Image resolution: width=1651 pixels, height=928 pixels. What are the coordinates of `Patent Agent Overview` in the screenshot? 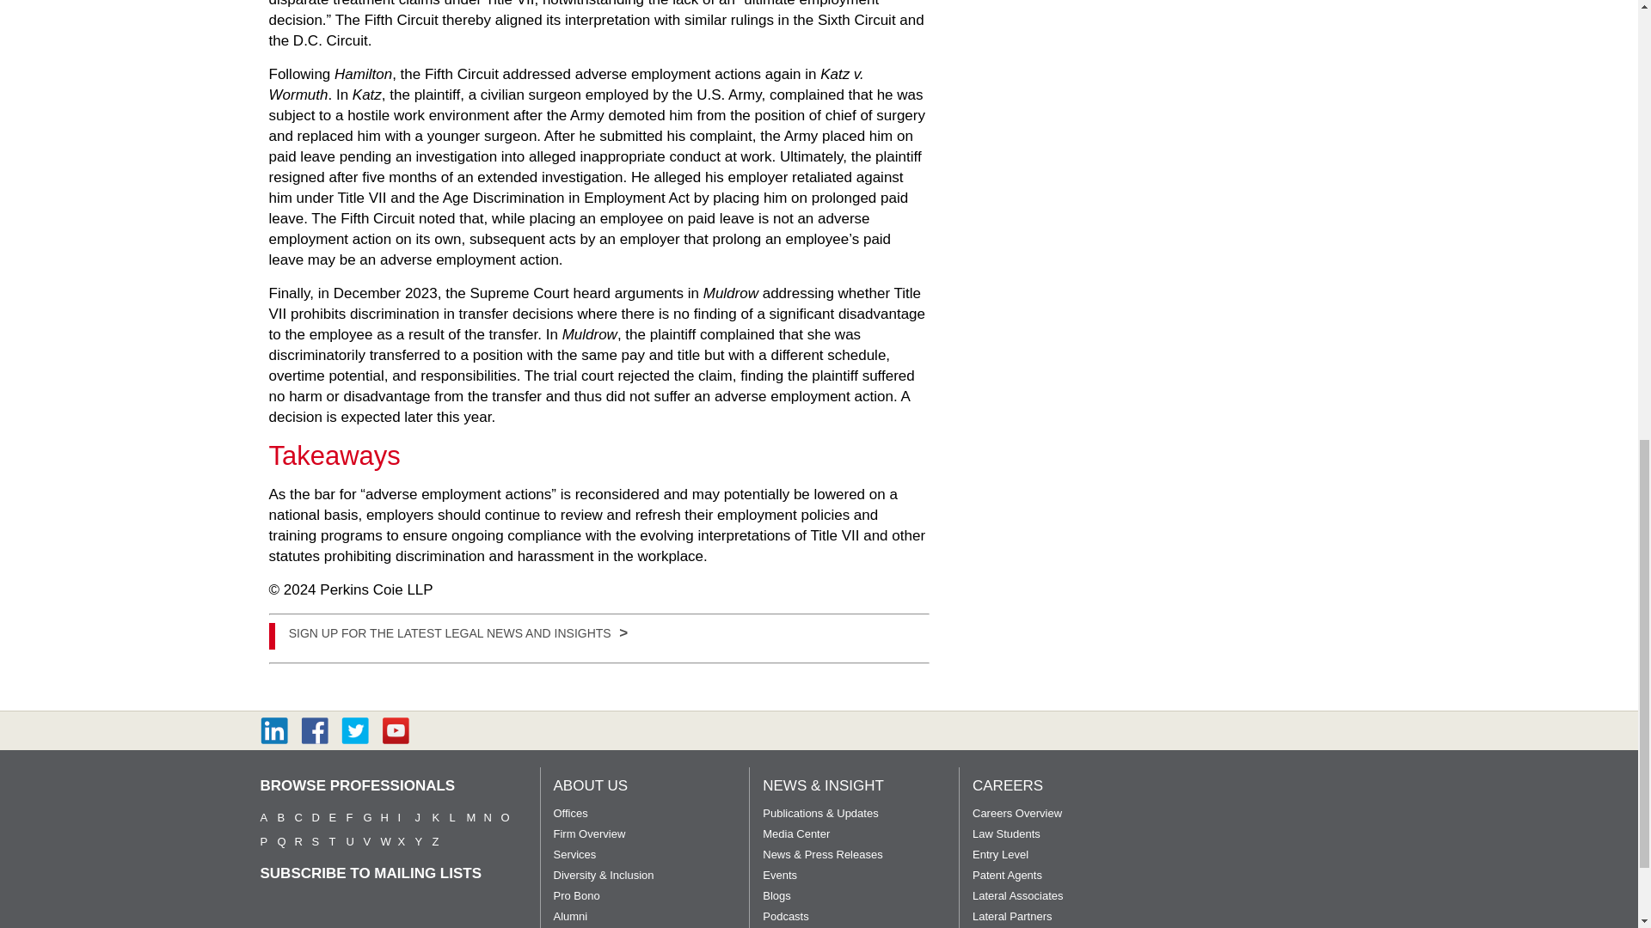 It's located at (1006, 874).